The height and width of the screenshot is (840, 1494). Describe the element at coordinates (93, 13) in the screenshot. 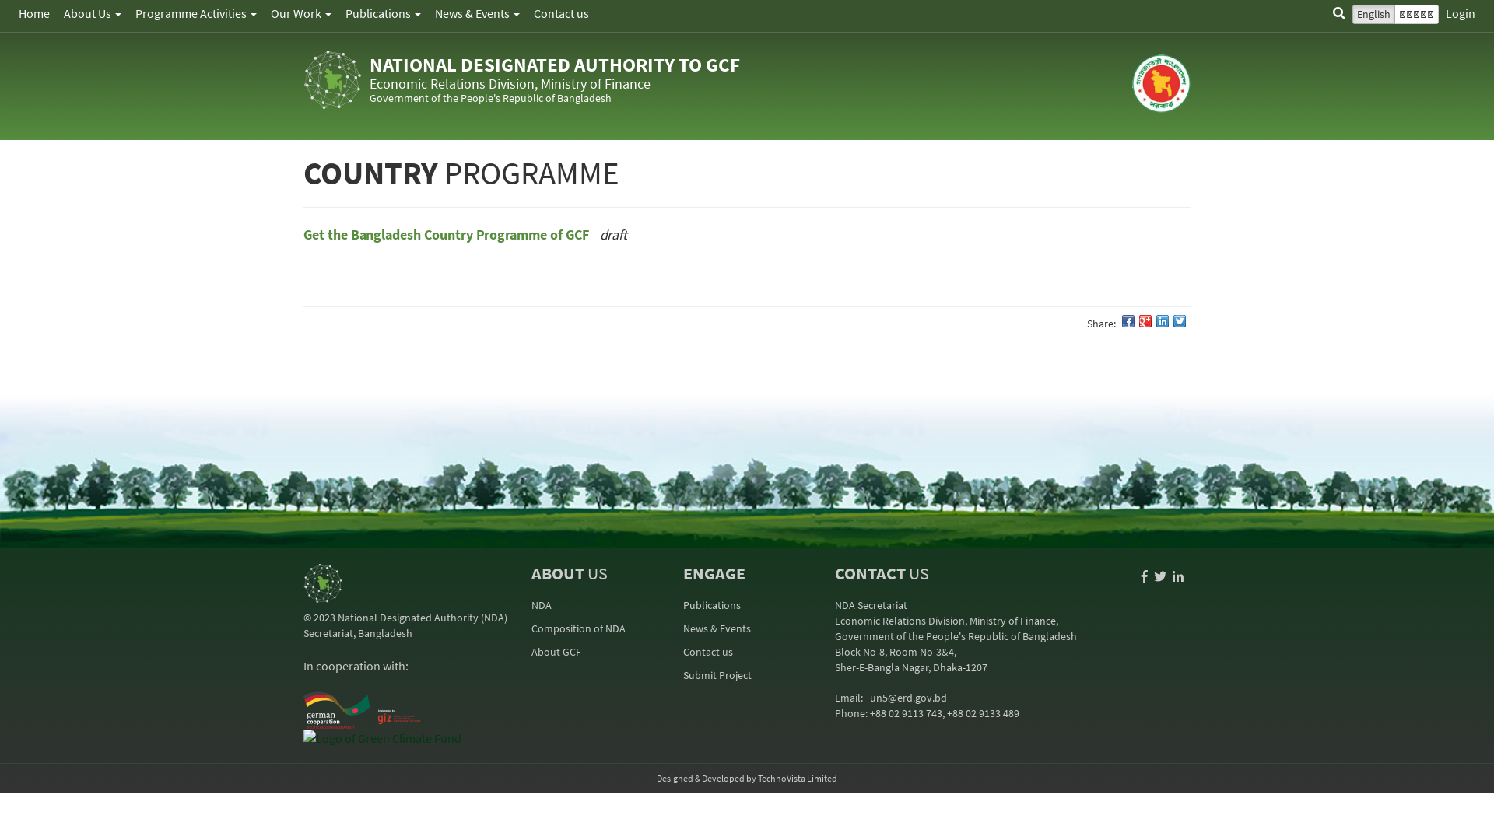

I see `About Us` at that location.